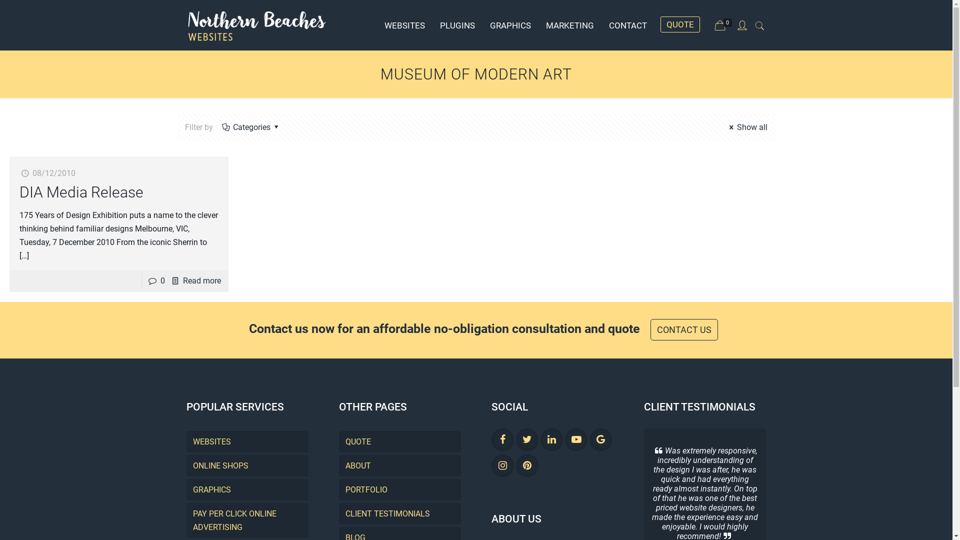  What do you see at coordinates (252, 127) in the screenshot?
I see `Categories` at bounding box center [252, 127].